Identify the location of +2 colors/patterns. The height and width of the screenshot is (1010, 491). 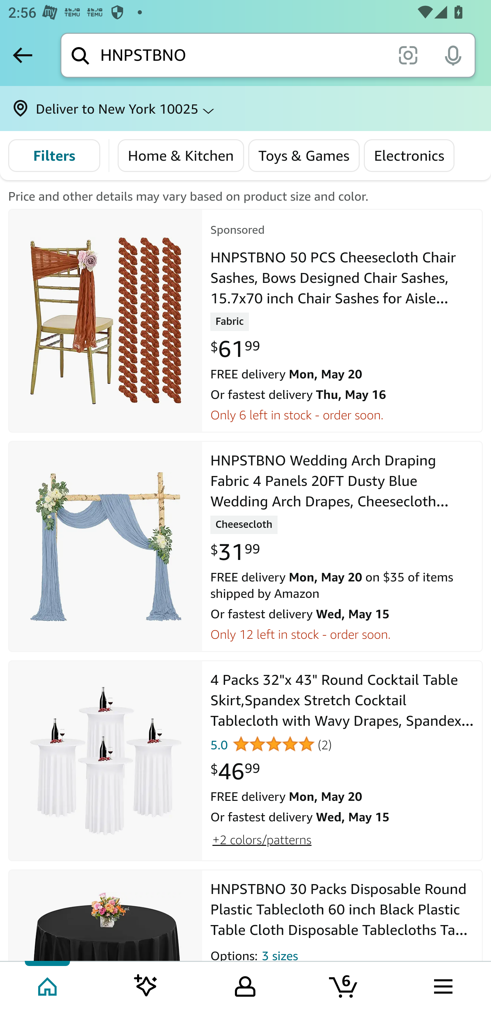
(262, 840).